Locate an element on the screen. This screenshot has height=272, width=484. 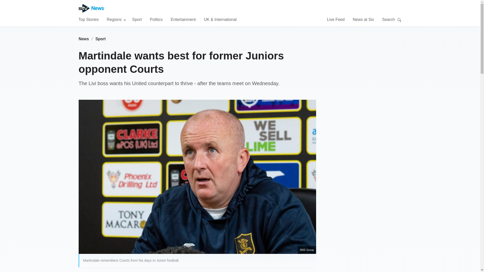
Regions is located at coordinates (116, 19).